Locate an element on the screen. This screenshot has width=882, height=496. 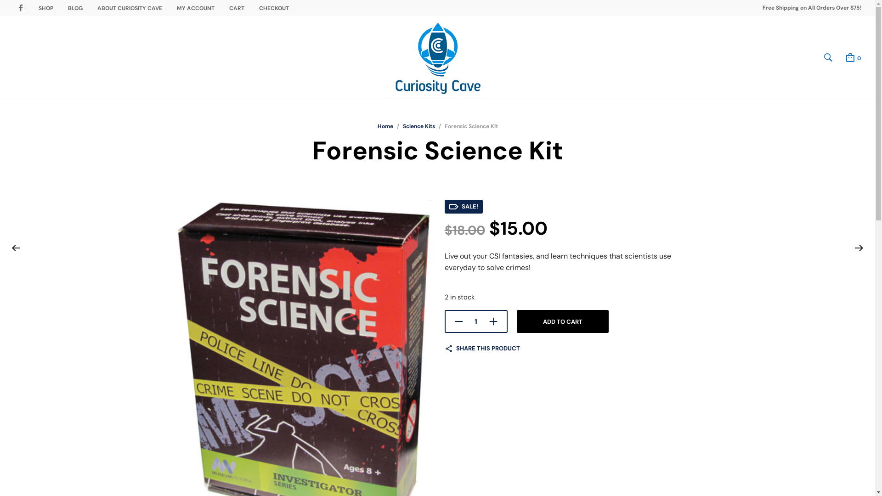
ADD TO CART is located at coordinates (562, 321).